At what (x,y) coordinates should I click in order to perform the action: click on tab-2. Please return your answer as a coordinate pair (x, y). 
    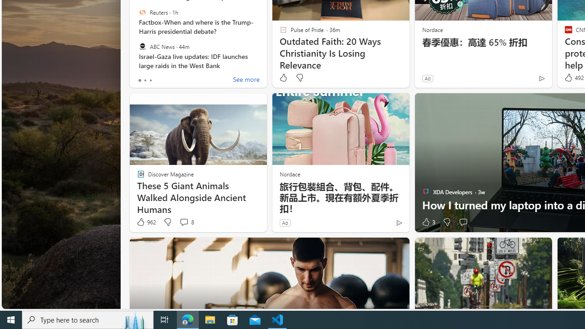
    Looking at the image, I should click on (150, 80).